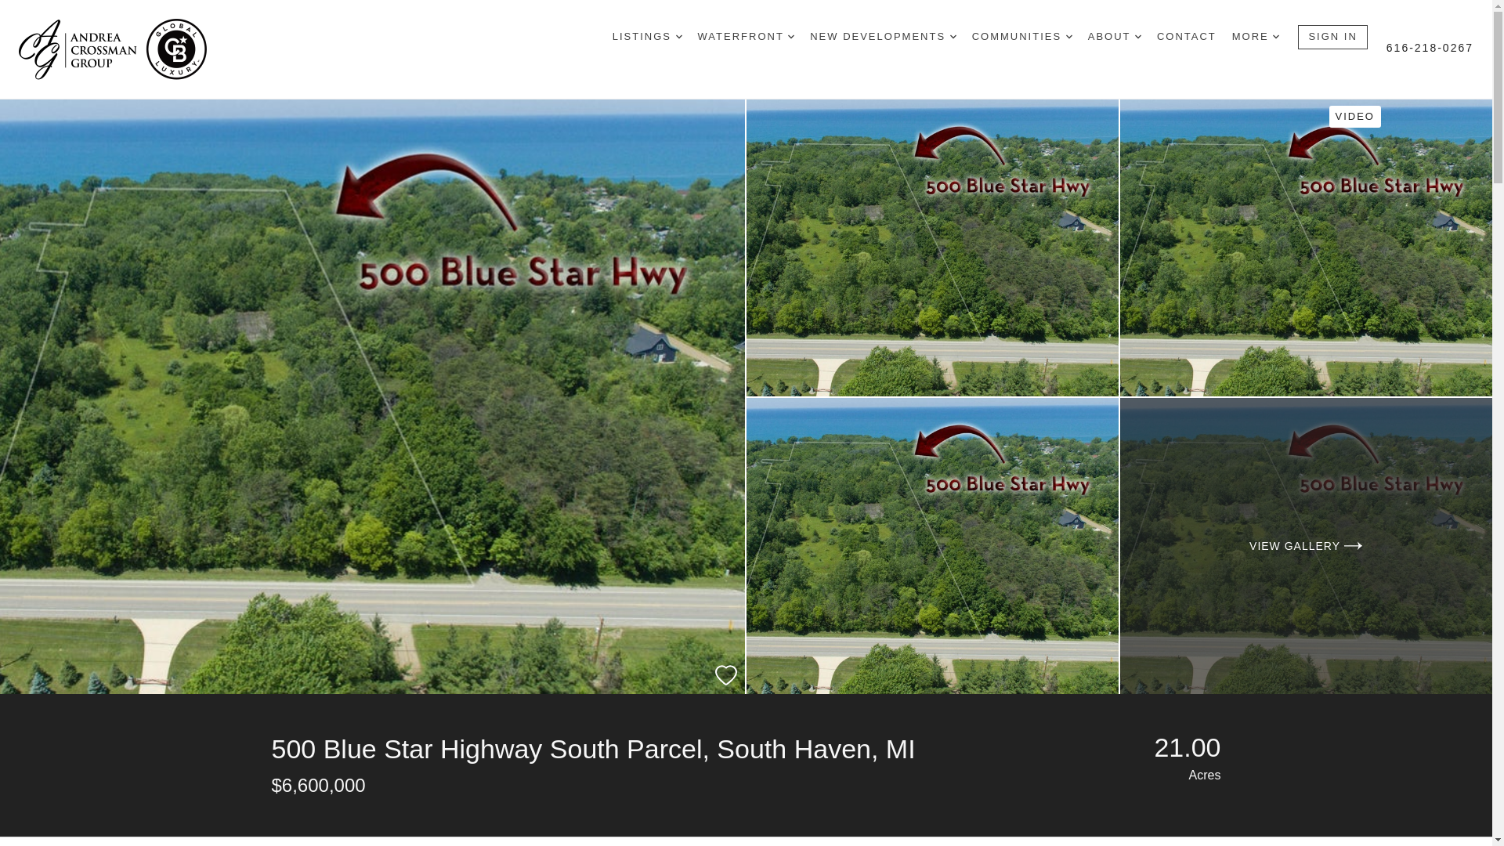 The width and height of the screenshot is (1504, 846). I want to click on COMMUNITIES DROPDOWN ARROW, so click(1021, 37).